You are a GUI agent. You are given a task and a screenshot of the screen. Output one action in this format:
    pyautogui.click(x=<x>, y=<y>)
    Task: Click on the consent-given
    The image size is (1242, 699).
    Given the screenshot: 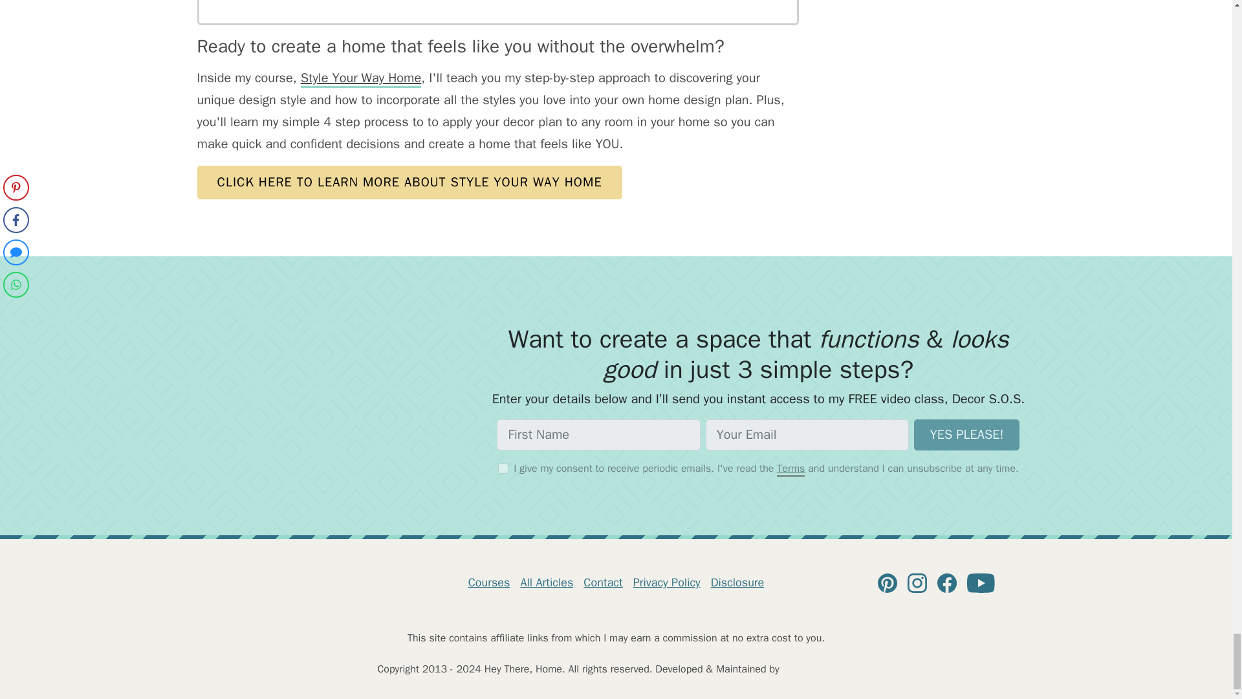 What is the action you would take?
    pyautogui.click(x=503, y=469)
    